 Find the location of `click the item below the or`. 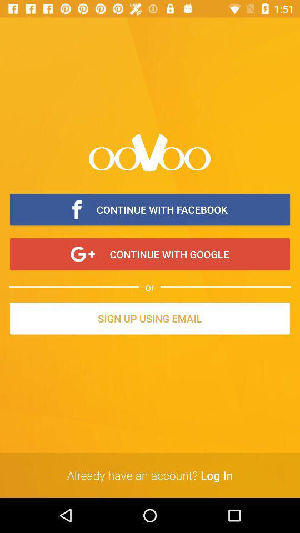

click the item below the or is located at coordinates (150, 319).